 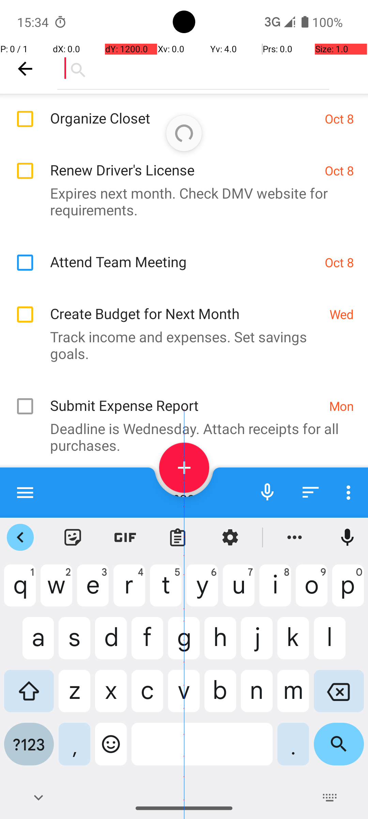 What do you see at coordinates (193, 68) in the screenshot?
I see `   ` at bounding box center [193, 68].